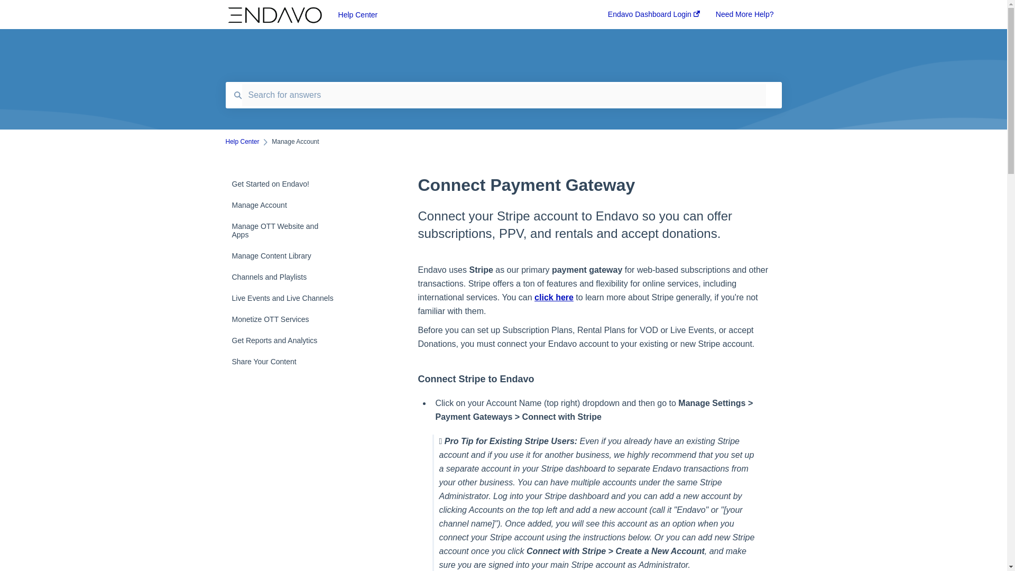  I want to click on Share Your Content, so click(289, 362).